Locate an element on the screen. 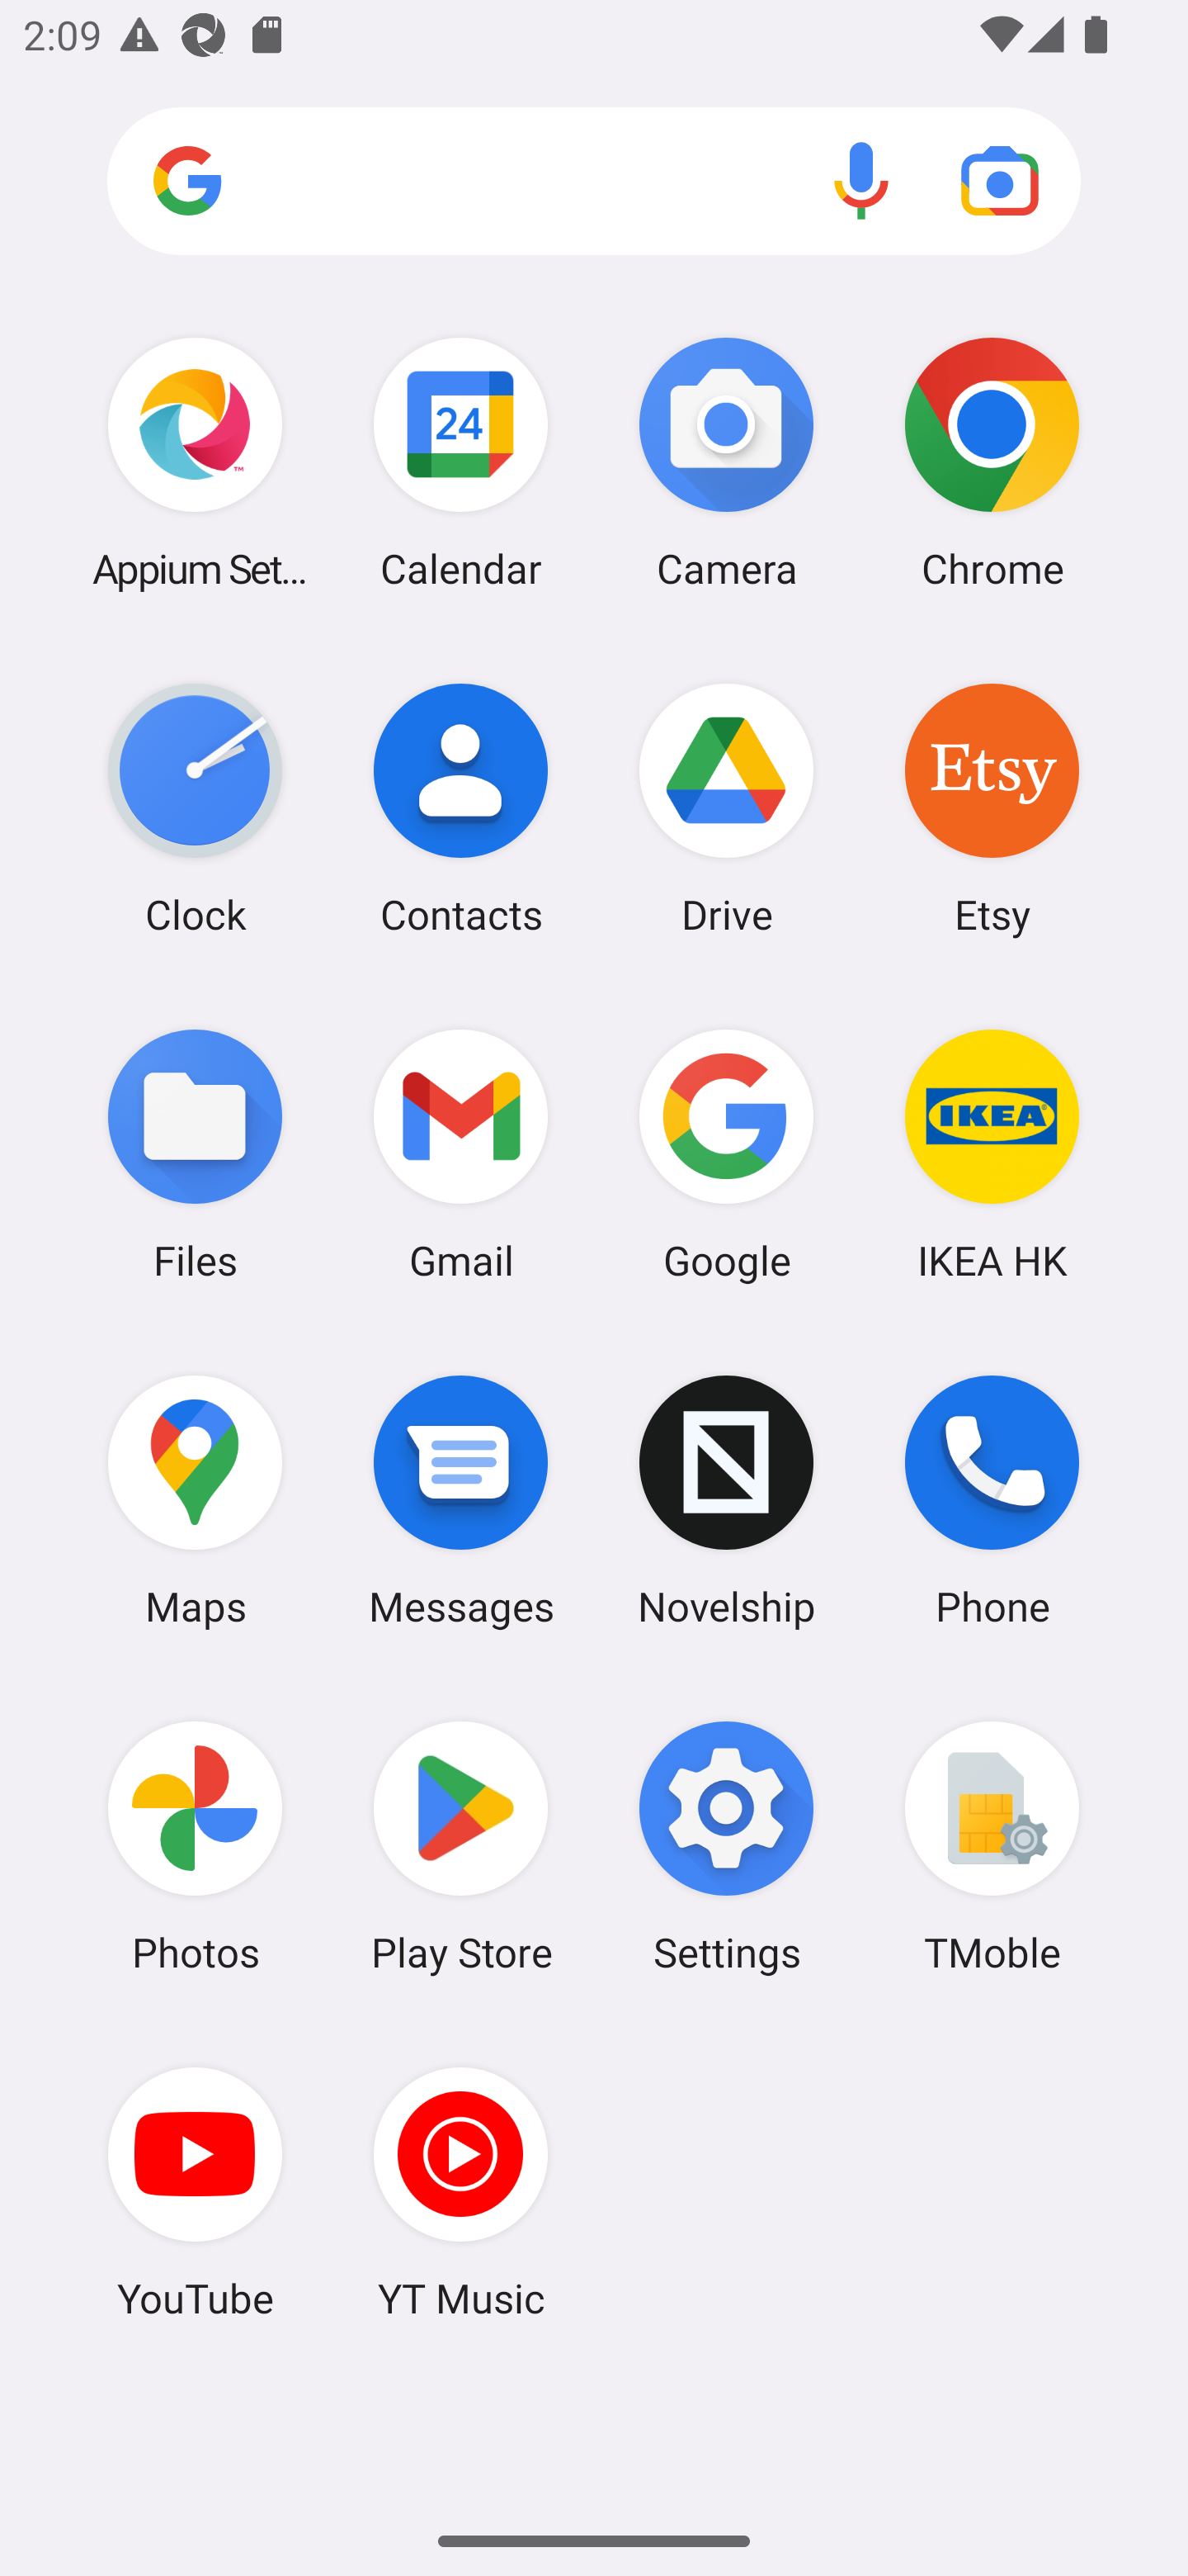  Google is located at coordinates (727, 1153).